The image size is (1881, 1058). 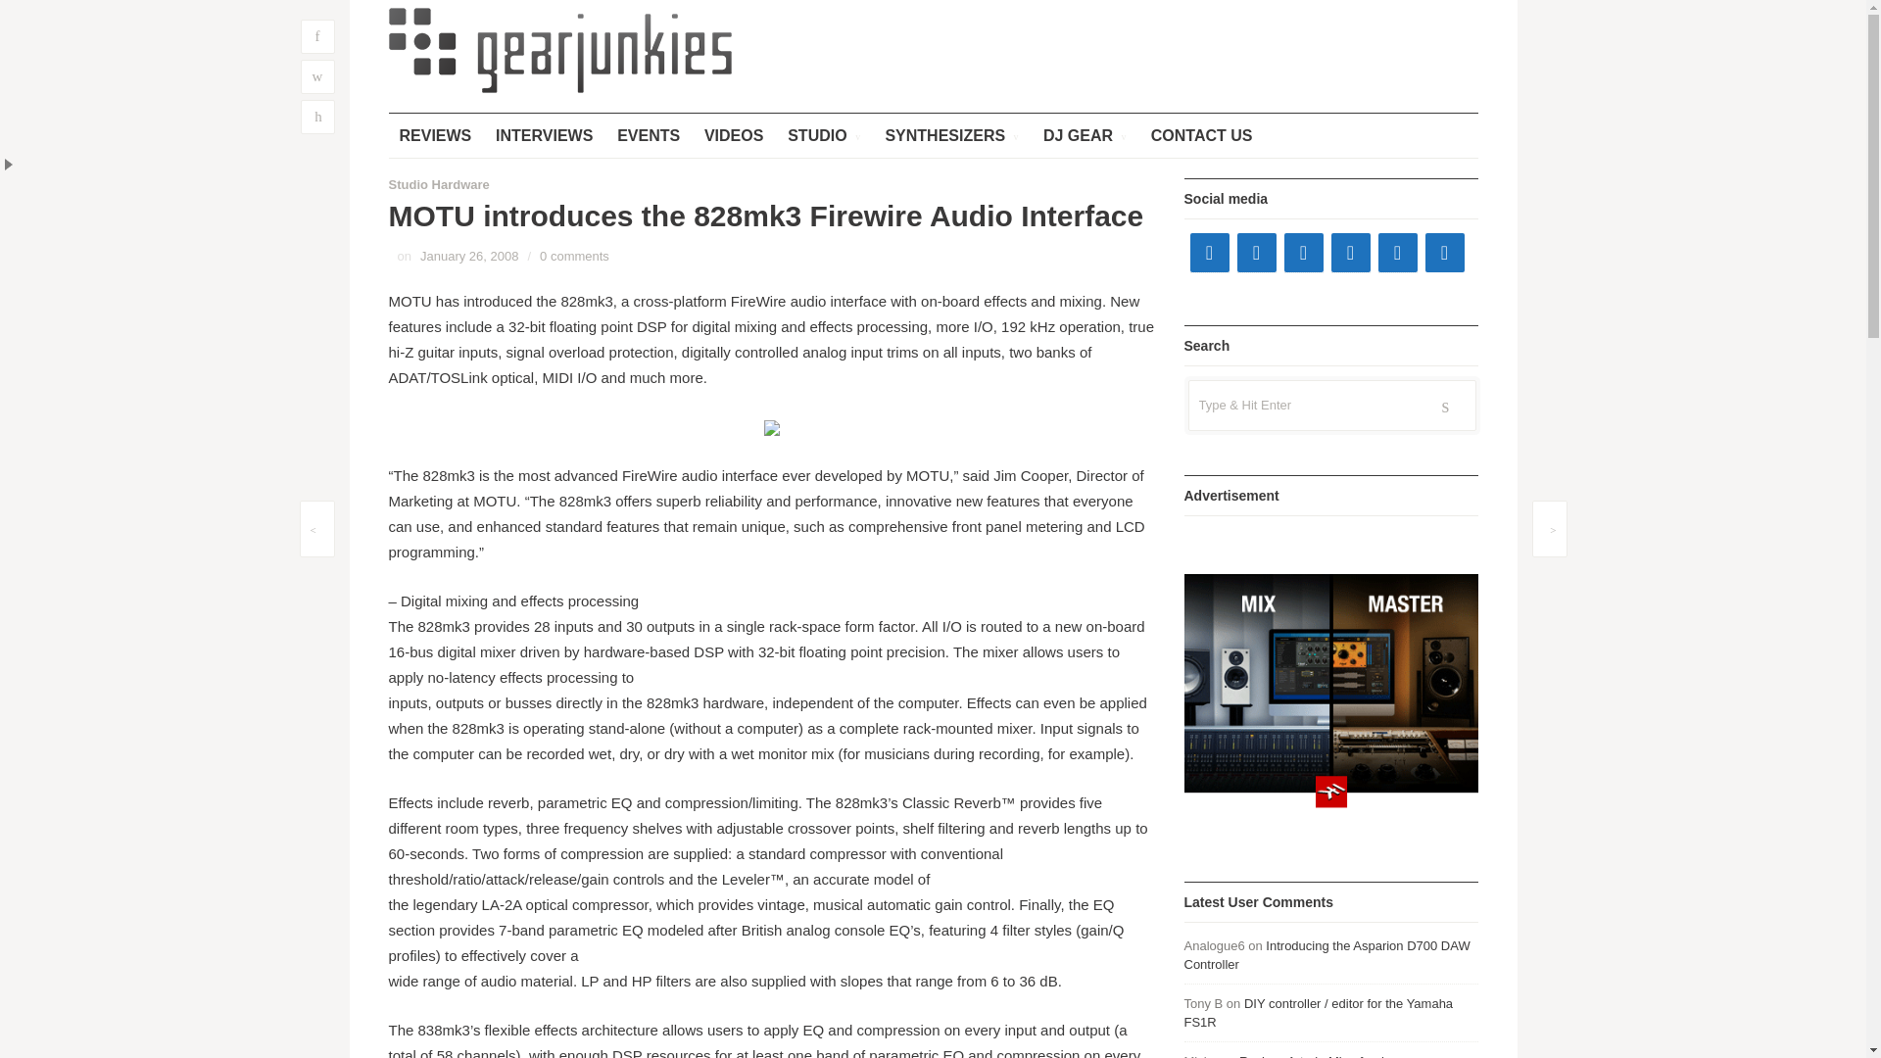 What do you see at coordinates (545, 135) in the screenshot?
I see `INTERVIEWS` at bounding box center [545, 135].